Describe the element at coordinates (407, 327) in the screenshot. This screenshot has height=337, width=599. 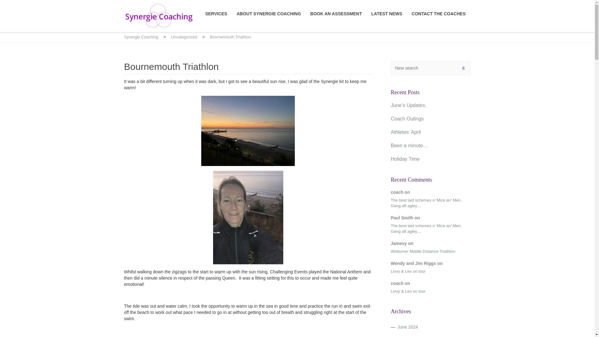
I see `June 2024` at that location.